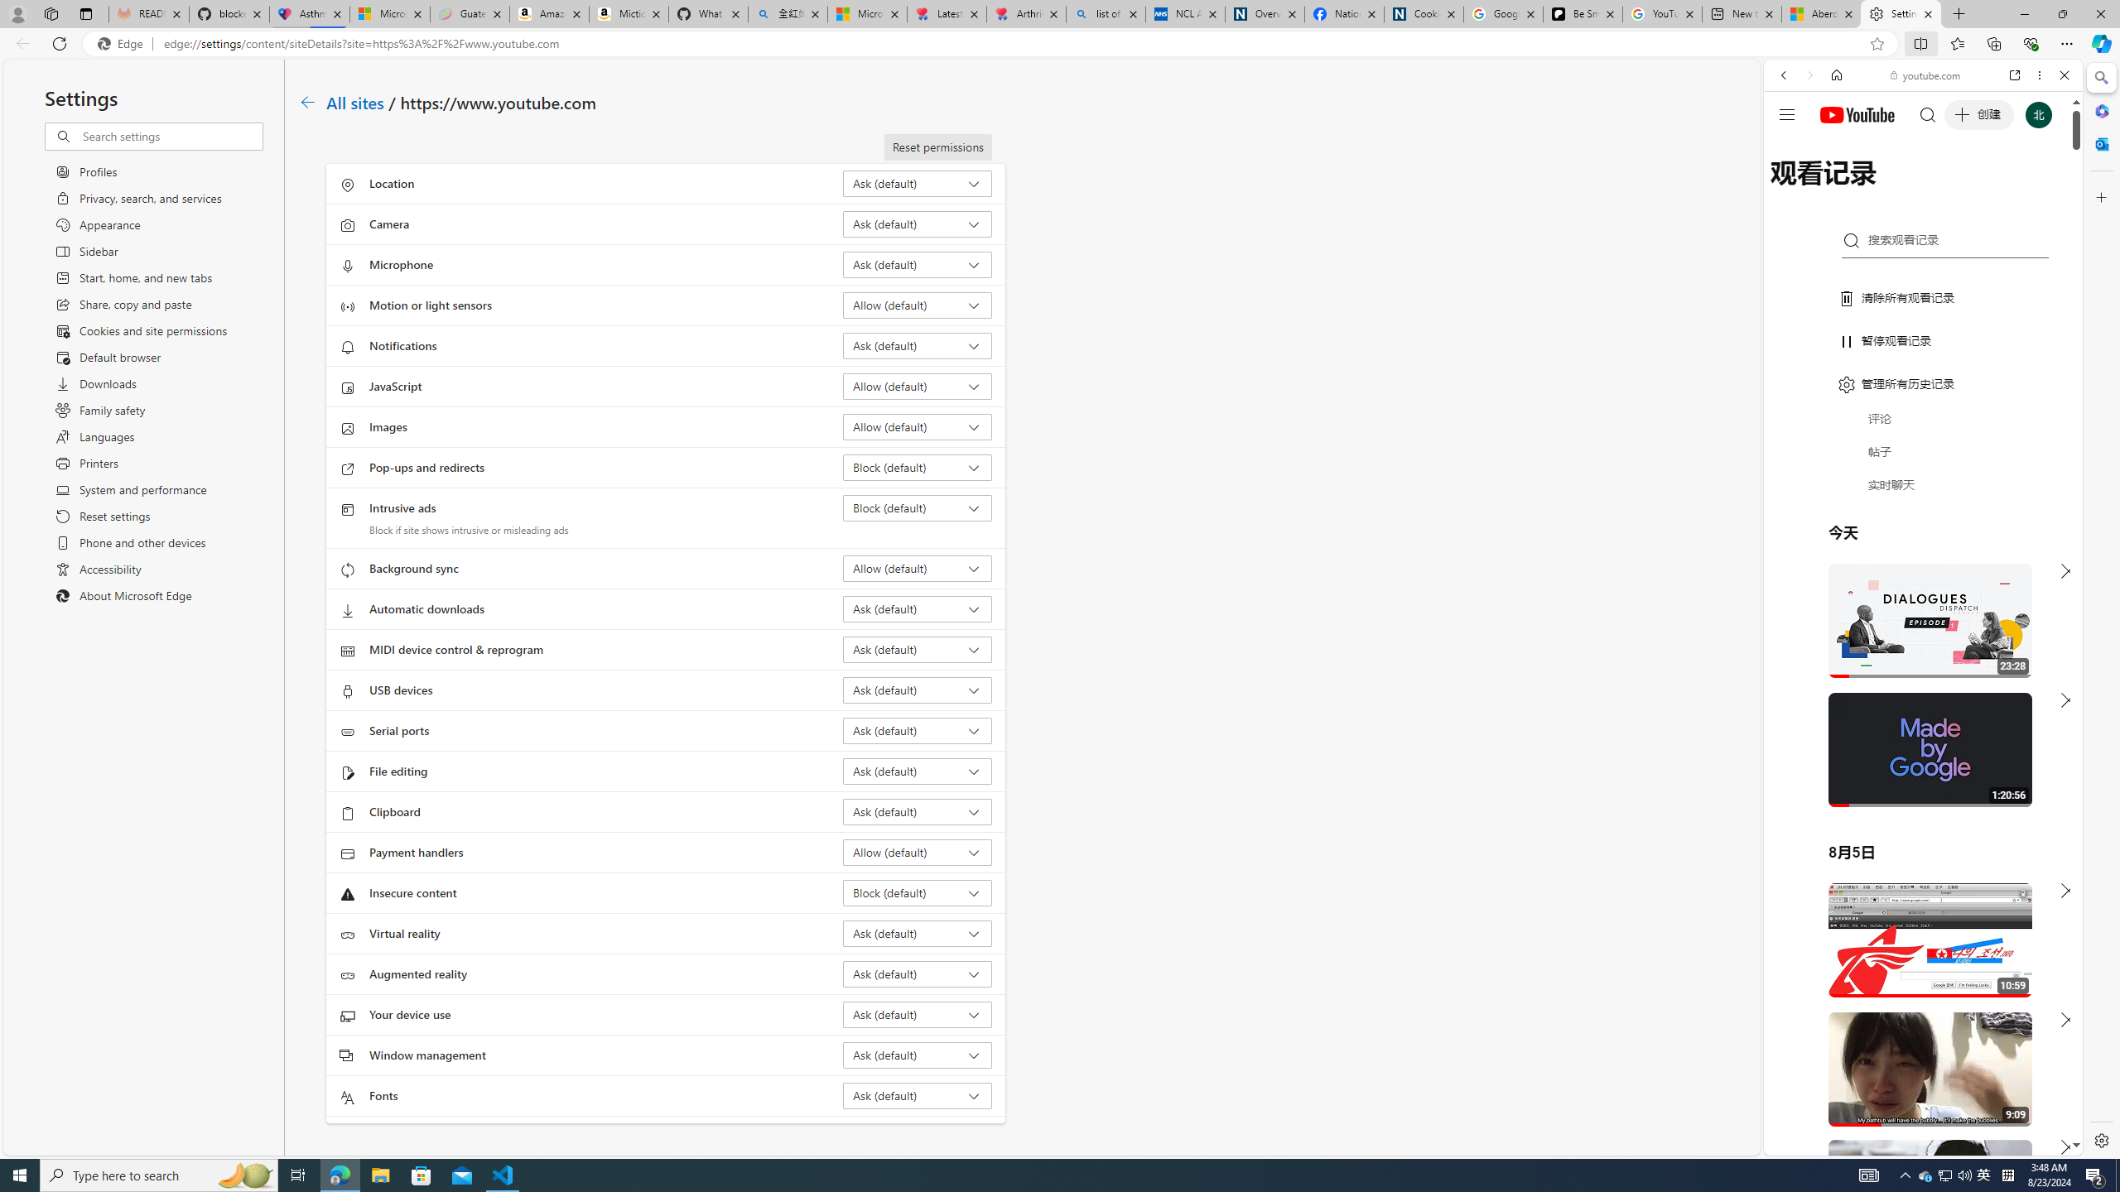 This screenshot has height=1192, width=2120. I want to click on Clipboard Ask (default), so click(918, 811).